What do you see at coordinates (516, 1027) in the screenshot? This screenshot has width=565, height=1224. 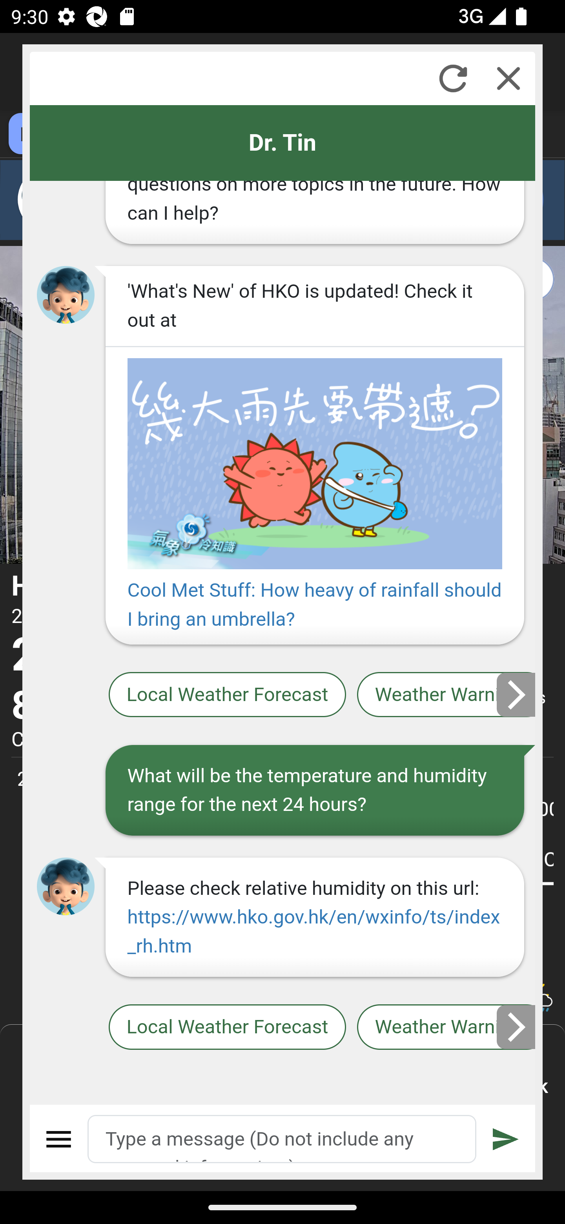 I see `Next slide` at bounding box center [516, 1027].